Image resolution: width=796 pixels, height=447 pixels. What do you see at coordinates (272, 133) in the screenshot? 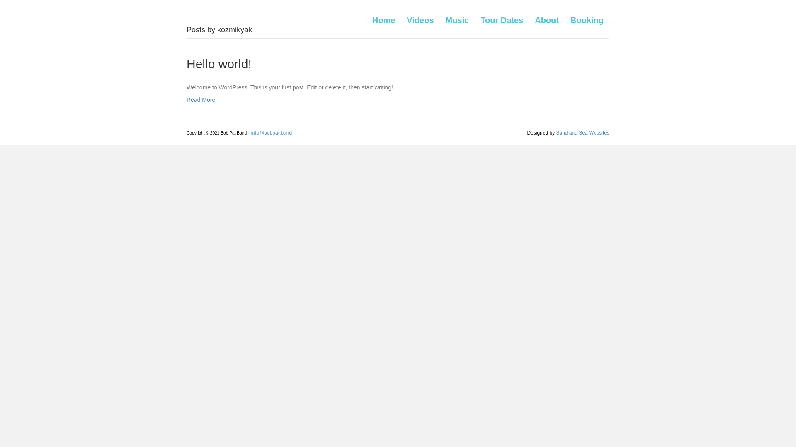
I see `info@bobpat.band` at bounding box center [272, 133].